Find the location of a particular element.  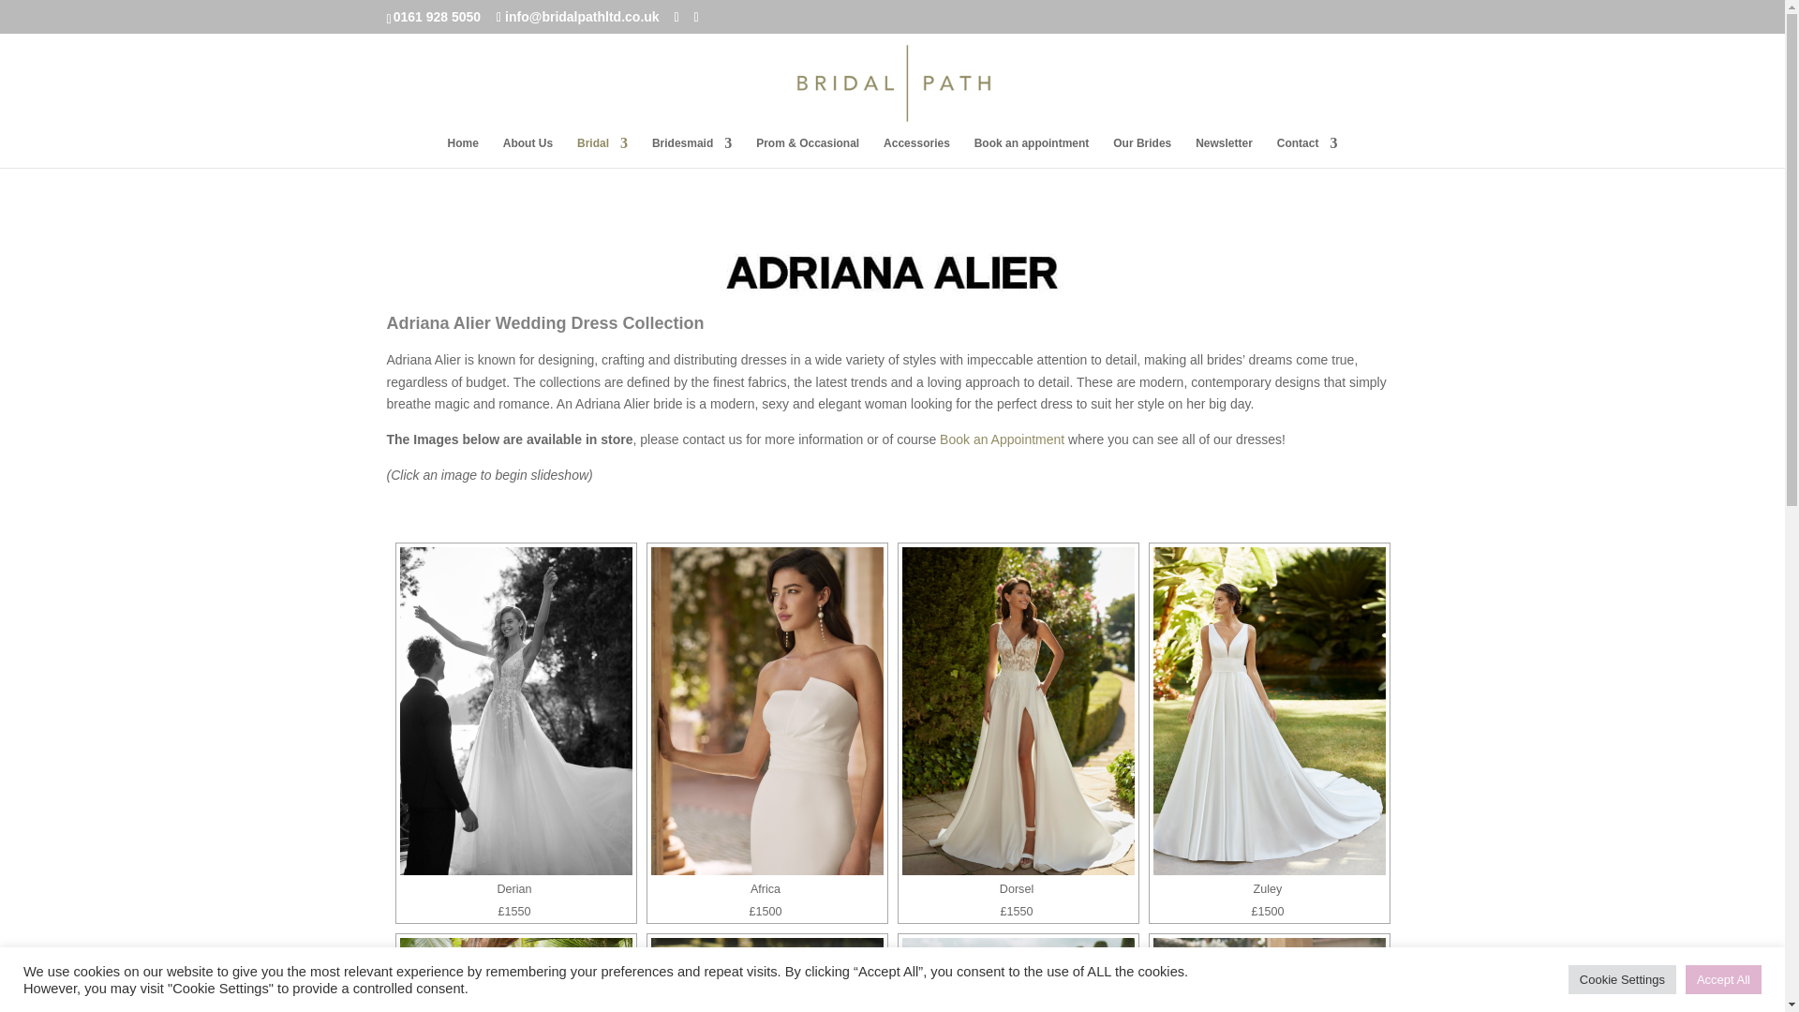

Book an appointment is located at coordinates (1033, 152).